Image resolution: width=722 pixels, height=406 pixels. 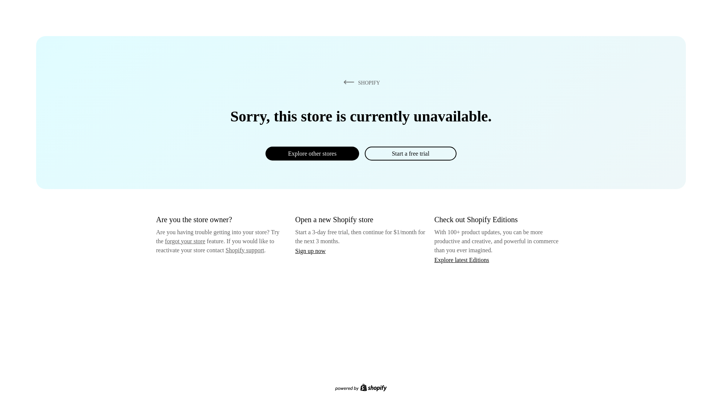 I want to click on Start a free trial, so click(x=410, y=153).